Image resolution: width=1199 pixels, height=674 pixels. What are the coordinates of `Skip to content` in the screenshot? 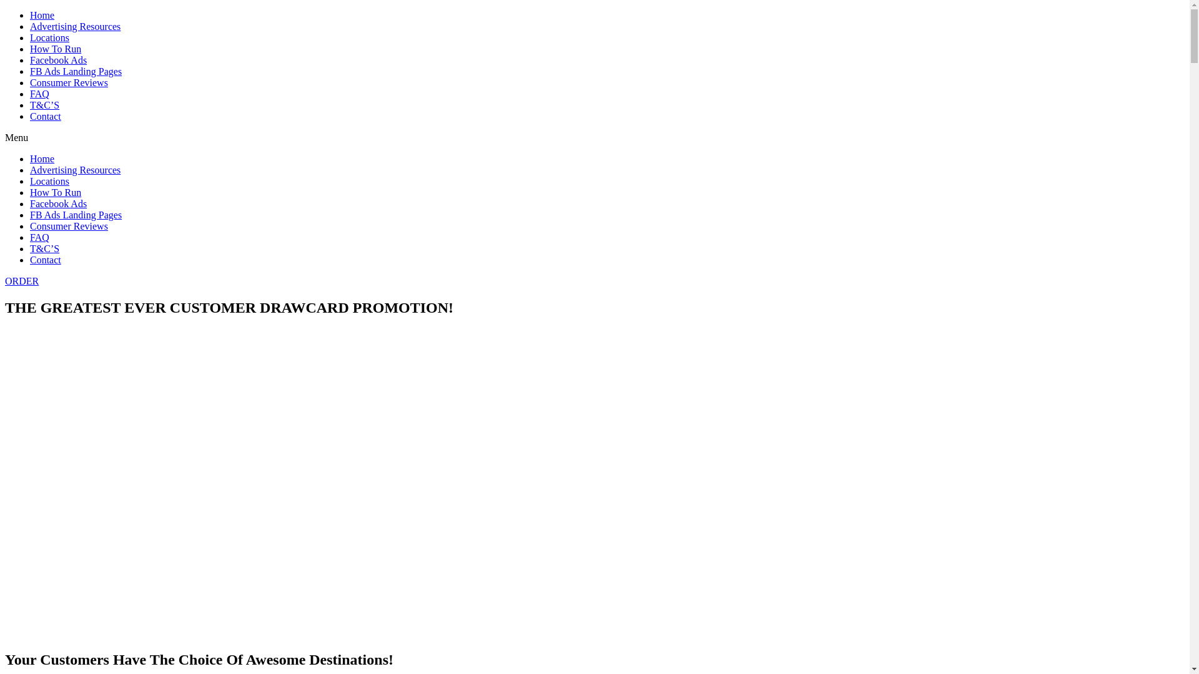 It's located at (5, 10).